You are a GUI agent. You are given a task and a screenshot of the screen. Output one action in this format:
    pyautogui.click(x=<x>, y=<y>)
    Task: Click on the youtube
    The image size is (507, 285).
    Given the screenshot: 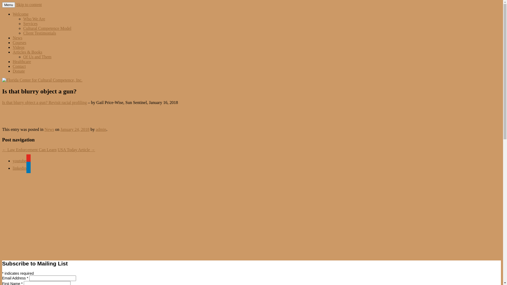 What is the action you would take?
    pyautogui.click(x=22, y=161)
    